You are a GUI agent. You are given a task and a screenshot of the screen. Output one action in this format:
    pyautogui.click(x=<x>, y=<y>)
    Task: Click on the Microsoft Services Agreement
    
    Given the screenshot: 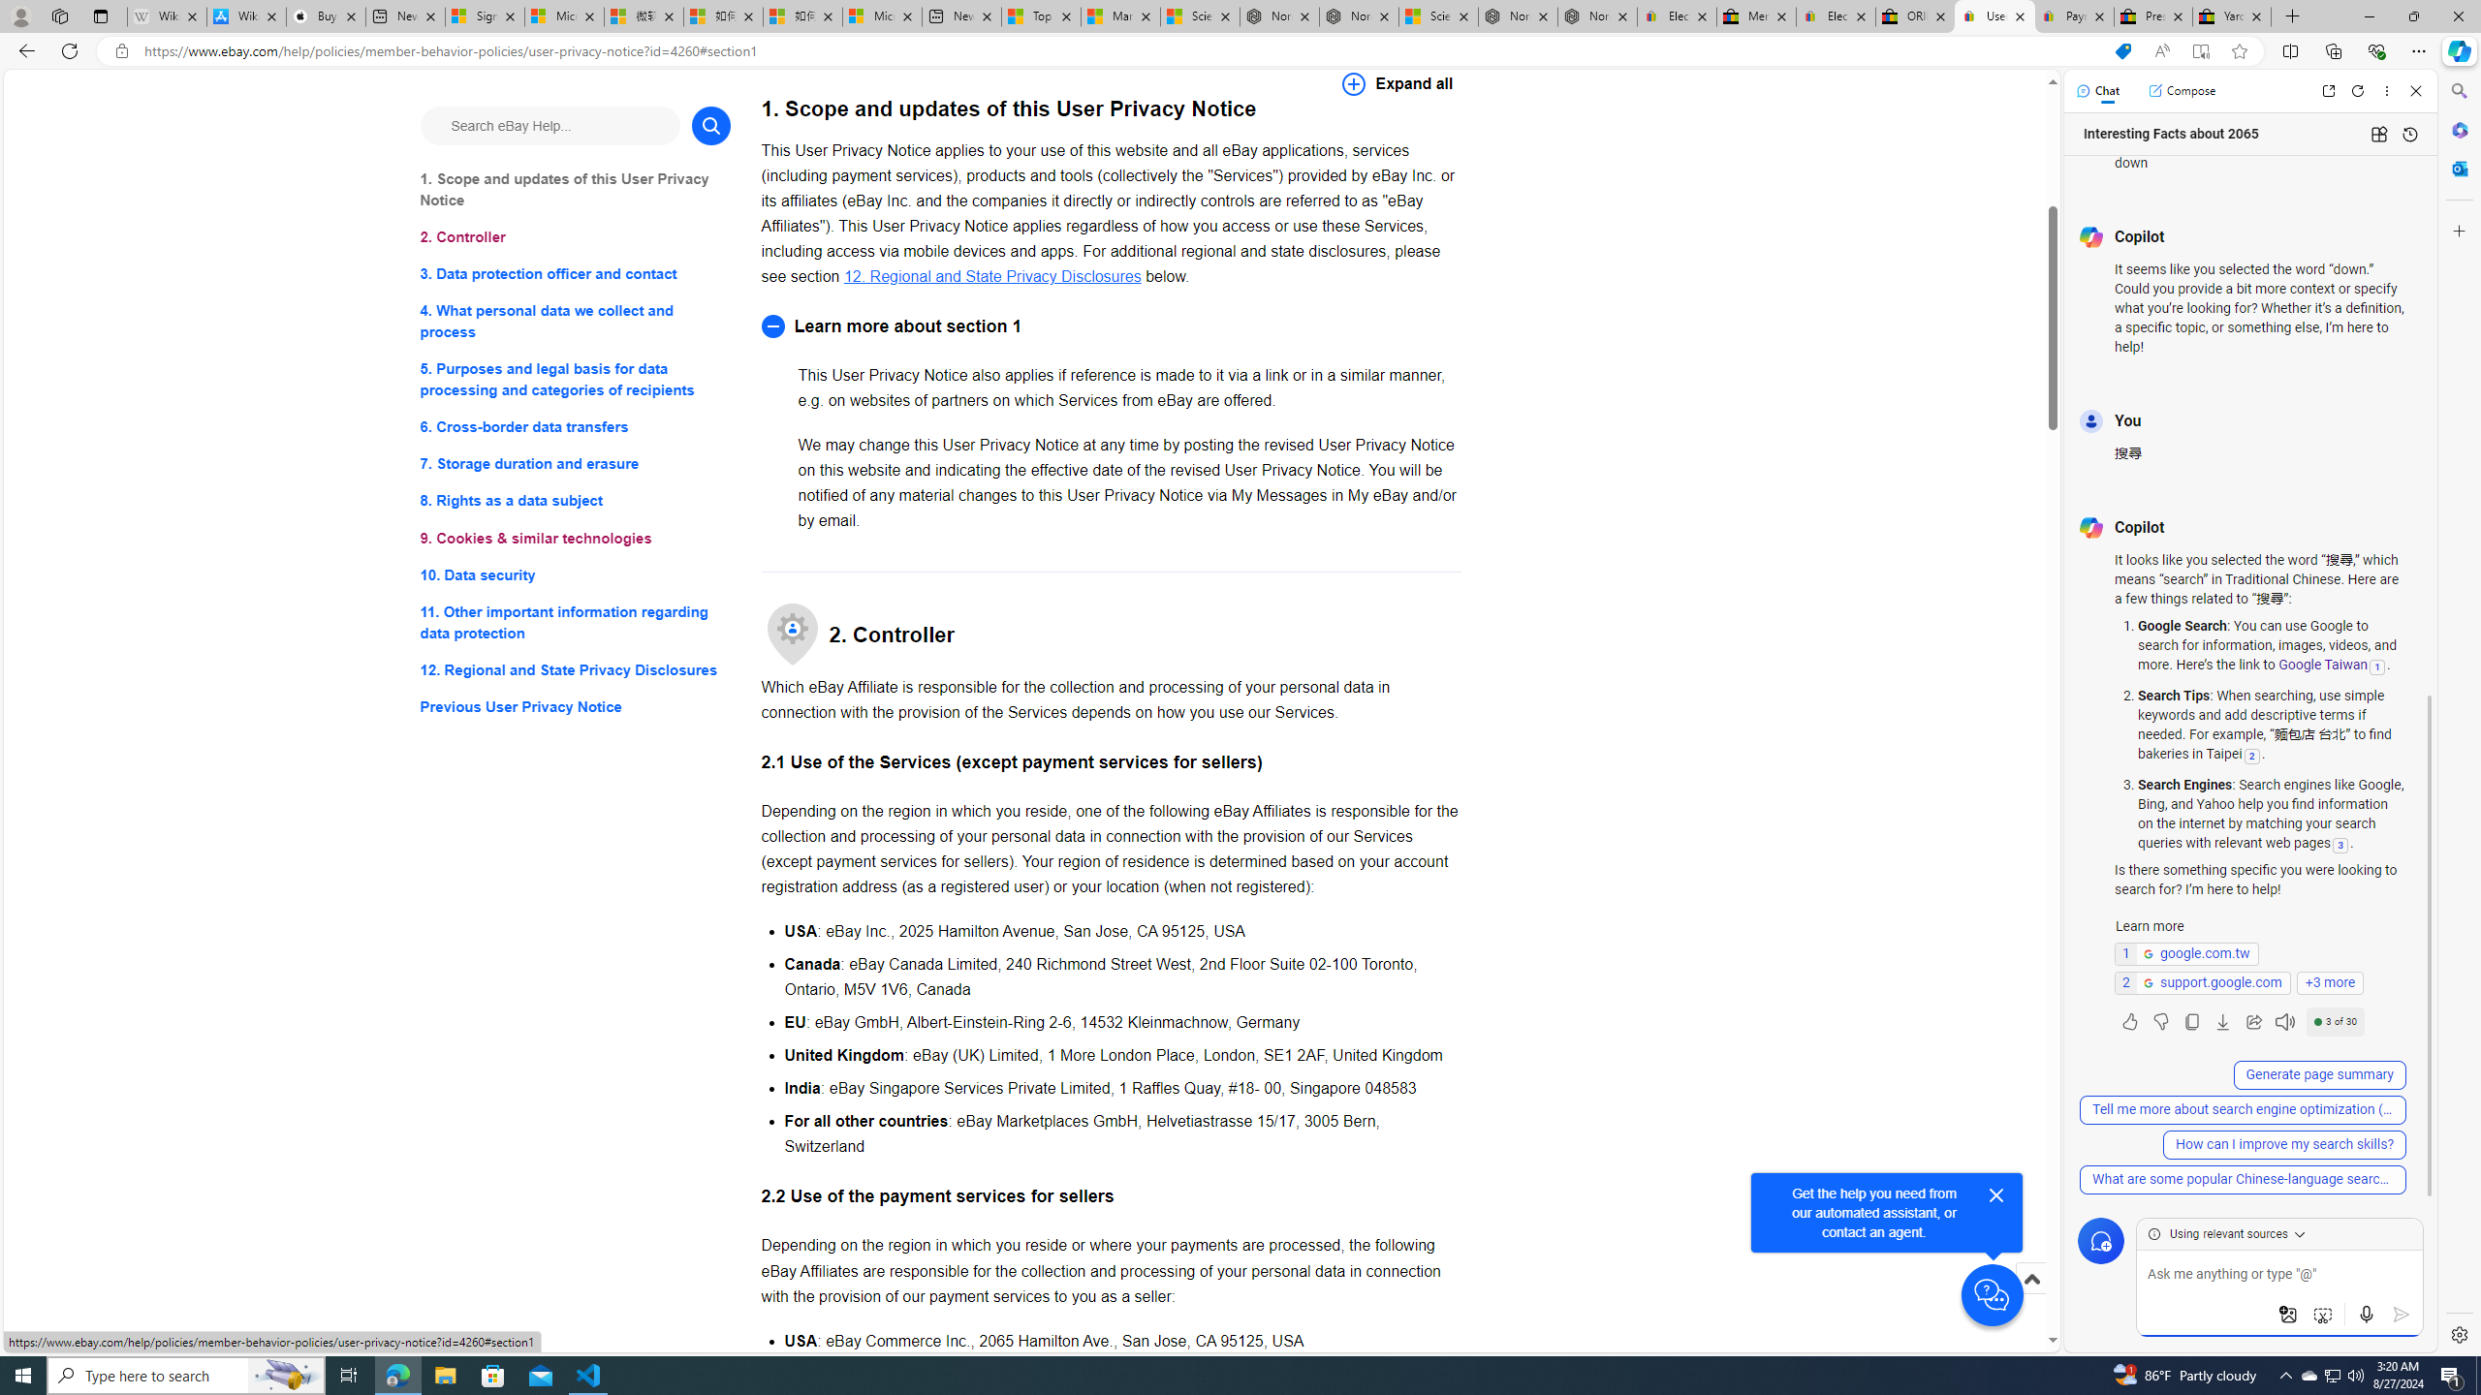 What is the action you would take?
    pyautogui.click(x=564, y=16)
    